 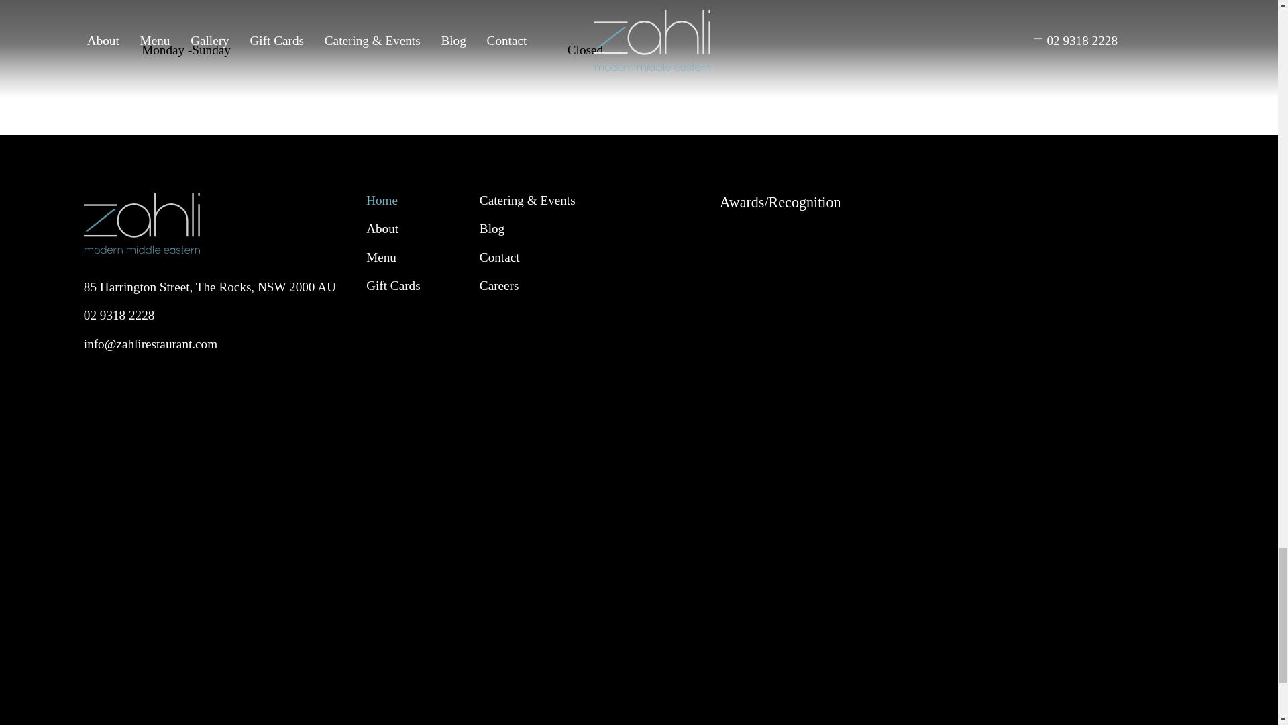 I want to click on Blog, so click(x=492, y=228).